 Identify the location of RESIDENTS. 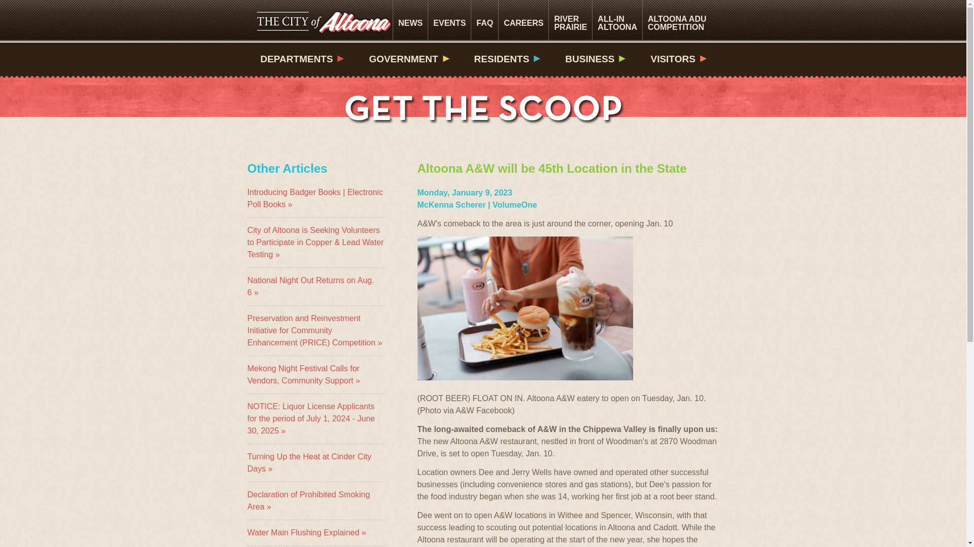
(449, 20).